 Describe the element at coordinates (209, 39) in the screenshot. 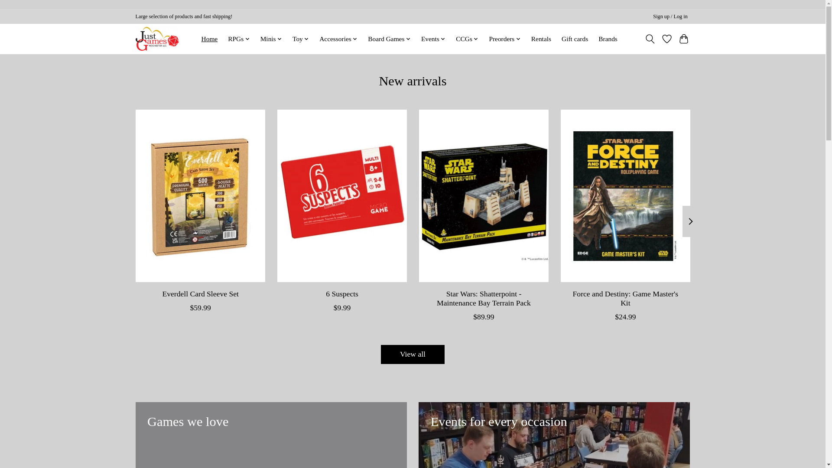

I see `Home` at that location.